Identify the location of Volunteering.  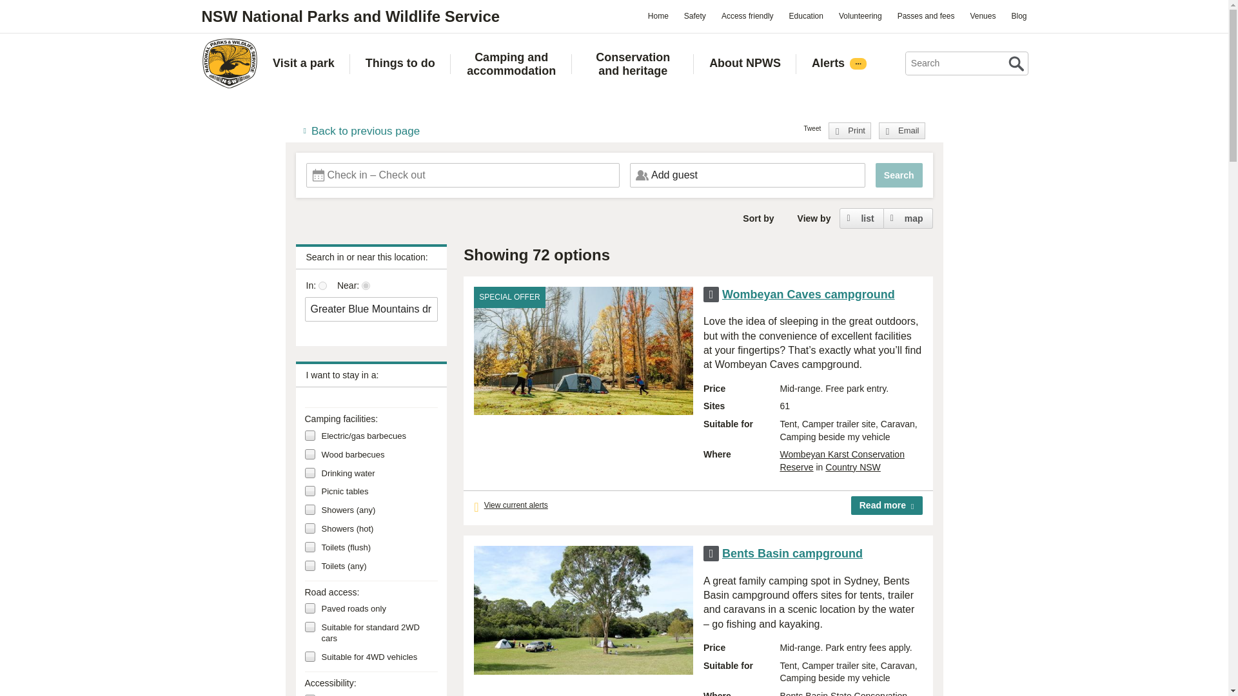
(860, 15).